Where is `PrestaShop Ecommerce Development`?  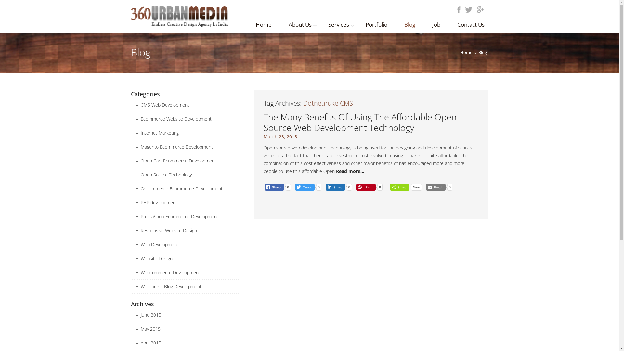
PrestaShop Ecommerce Development is located at coordinates (179, 216).